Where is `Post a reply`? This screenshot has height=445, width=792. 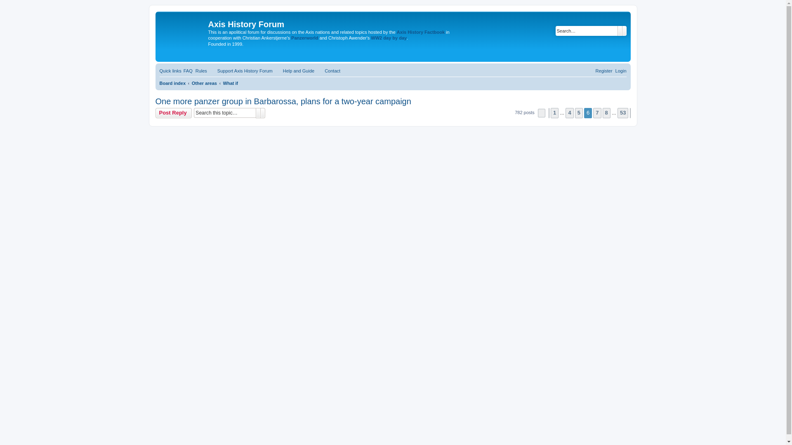
Post a reply is located at coordinates (173, 113).